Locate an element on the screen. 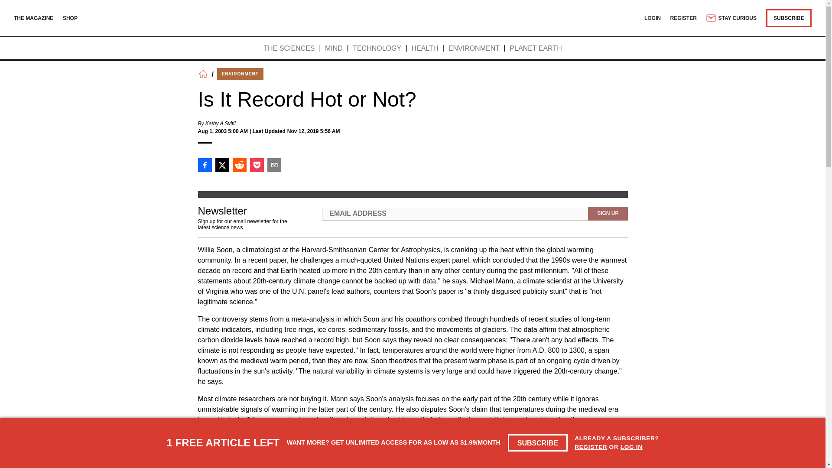  SUBSCRIBE is located at coordinates (789, 18).